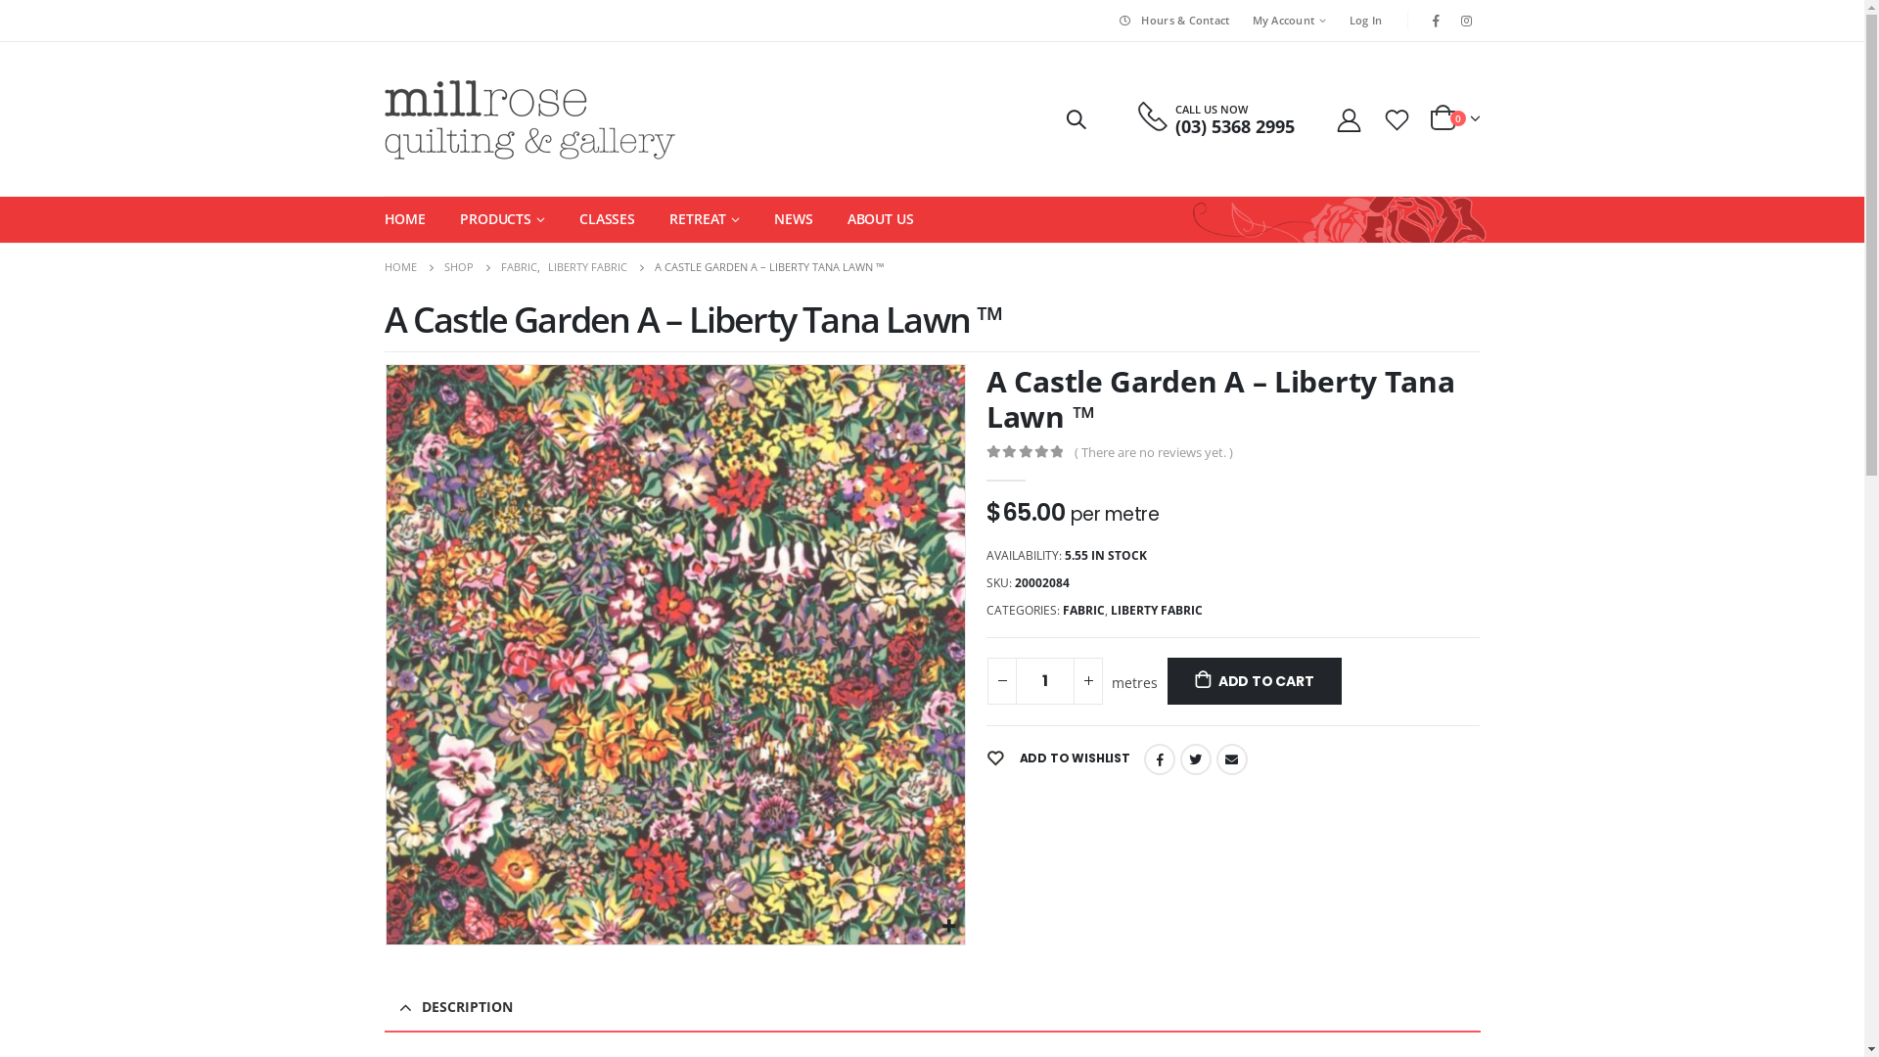 This screenshot has width=1879, height=1057. What do you see at coordinates (1172, 21) in the screenshot?
I see `Hours & Contact` at bounding box center [1172, 21].